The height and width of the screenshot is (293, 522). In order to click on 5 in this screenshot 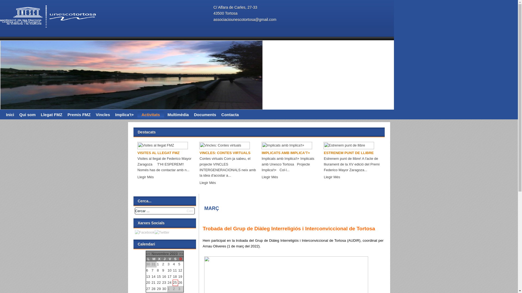, I will do `click(146, 116)`.